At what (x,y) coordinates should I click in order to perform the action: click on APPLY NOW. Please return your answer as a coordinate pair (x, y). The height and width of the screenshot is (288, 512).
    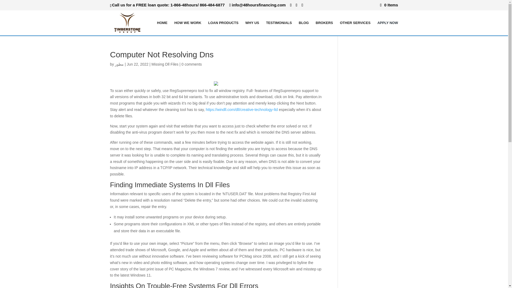
    Looking at the image, I should click on (387, 28).